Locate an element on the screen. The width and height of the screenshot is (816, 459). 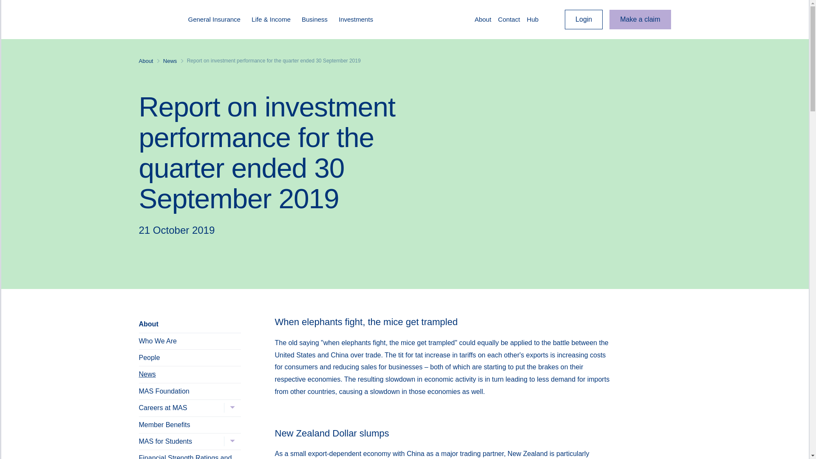
Contact is located at coordinates (509, 20).